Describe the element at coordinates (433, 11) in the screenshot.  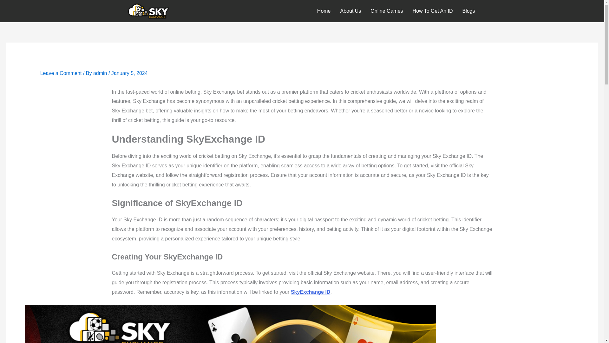
I see `How To Get An ID` at that location.